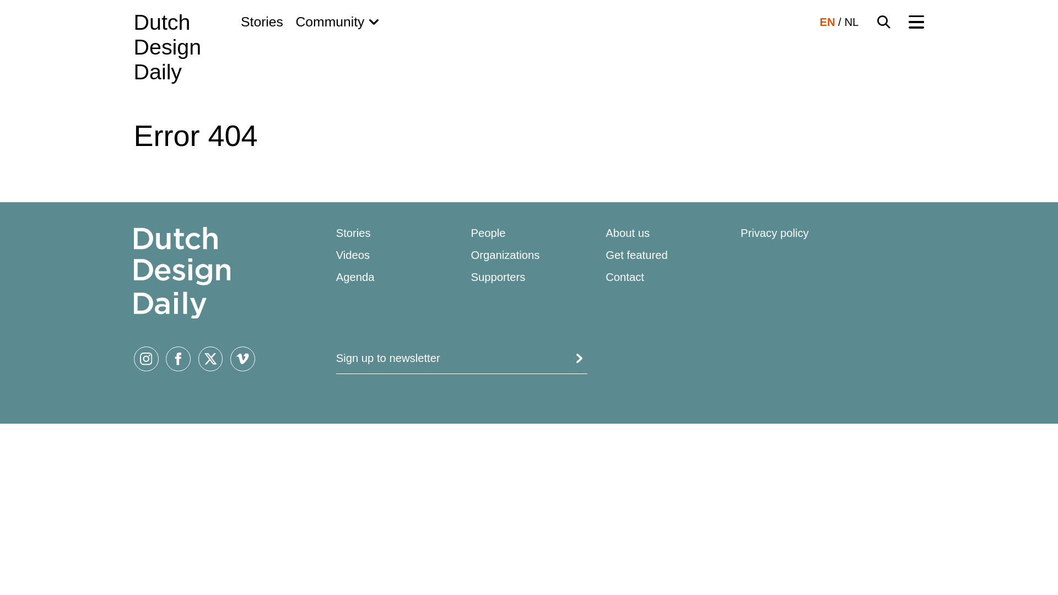 This screenshot has width=1058, height=595. What do you see at coordinates (498, 277) in the screenshot?
I see `Stories` at bounding box center [498, 277].